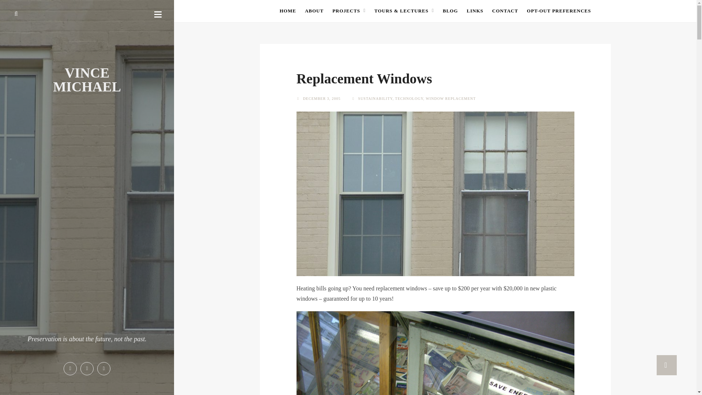  I want to click on SUSTAINABILITY, so click(375, 98).